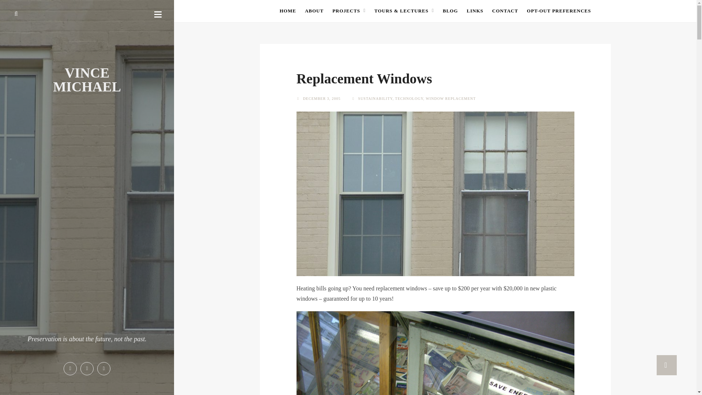  I want to click on SUSTAINABILITY, so click(375, 98).